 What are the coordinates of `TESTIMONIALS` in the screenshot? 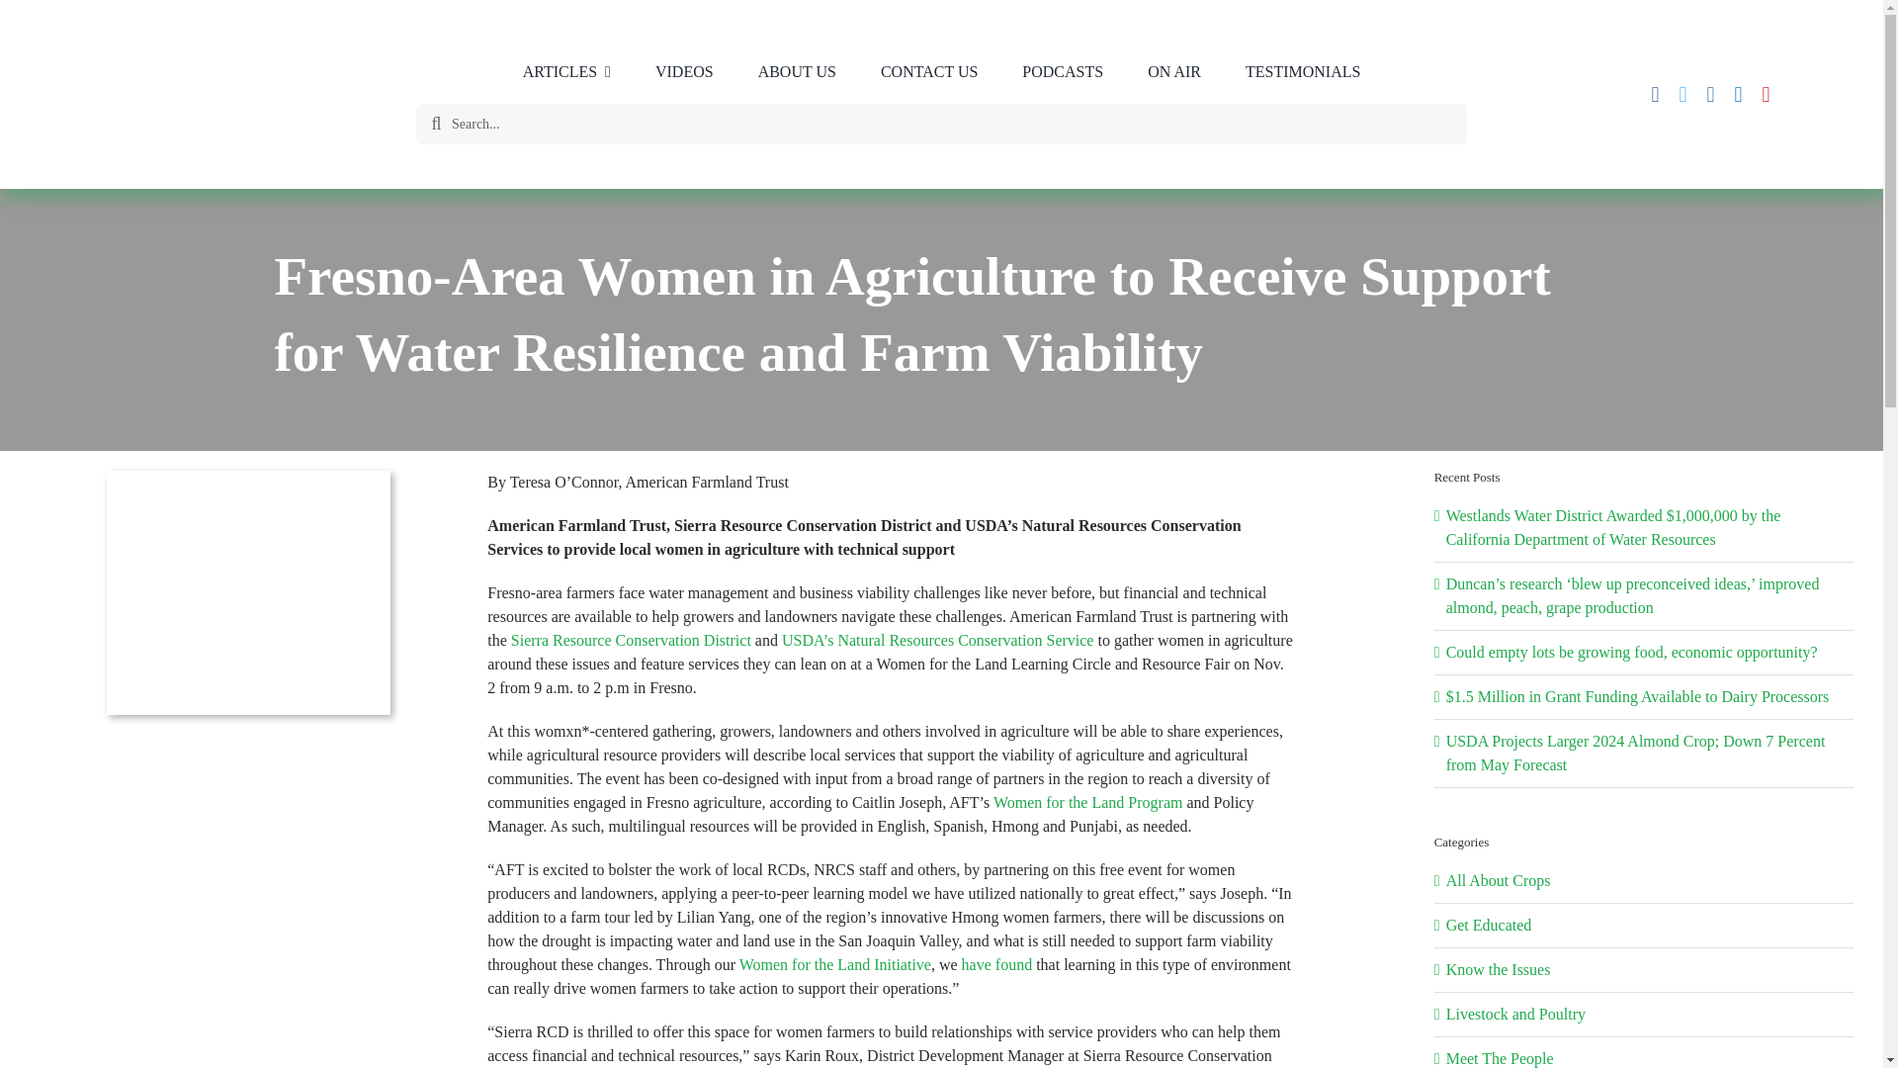 It's located at (1303, 71).